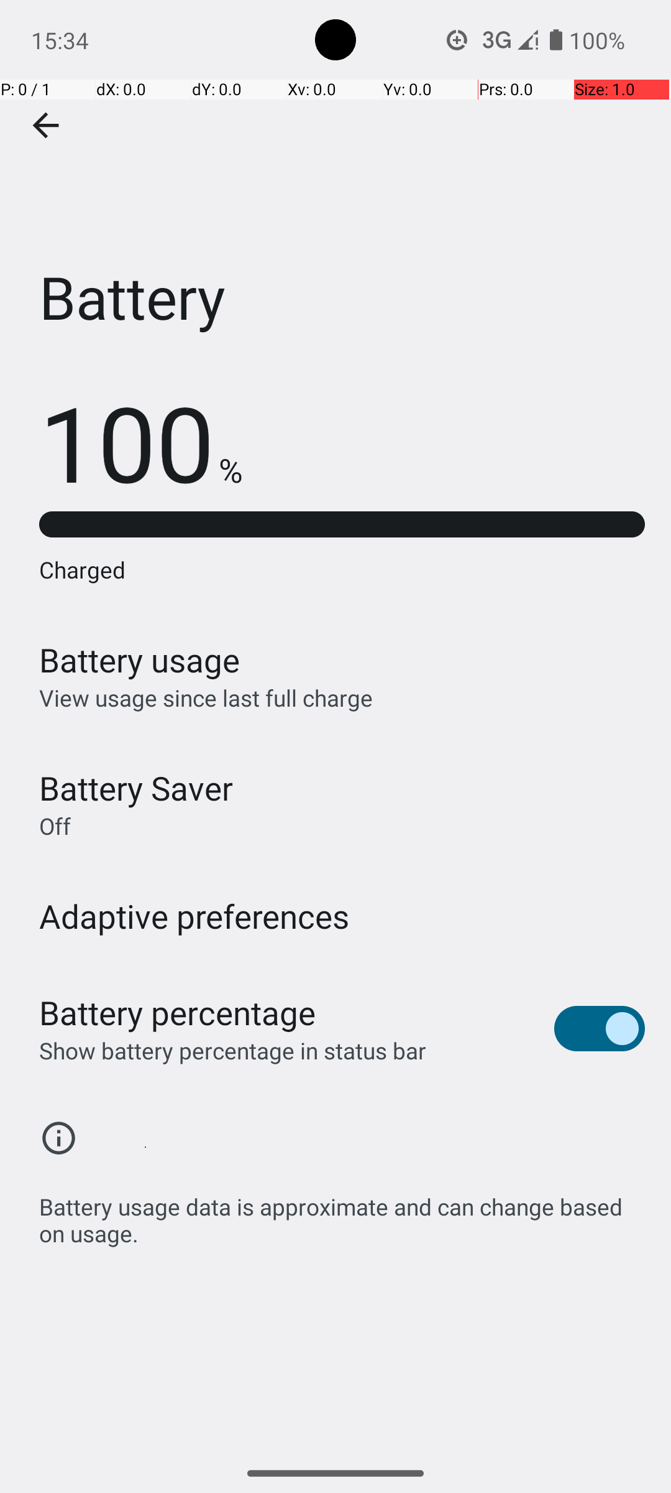 The height and width of the screenshot is (1493, 671). I want to click on Adaptive preferences, so click(194, 916).